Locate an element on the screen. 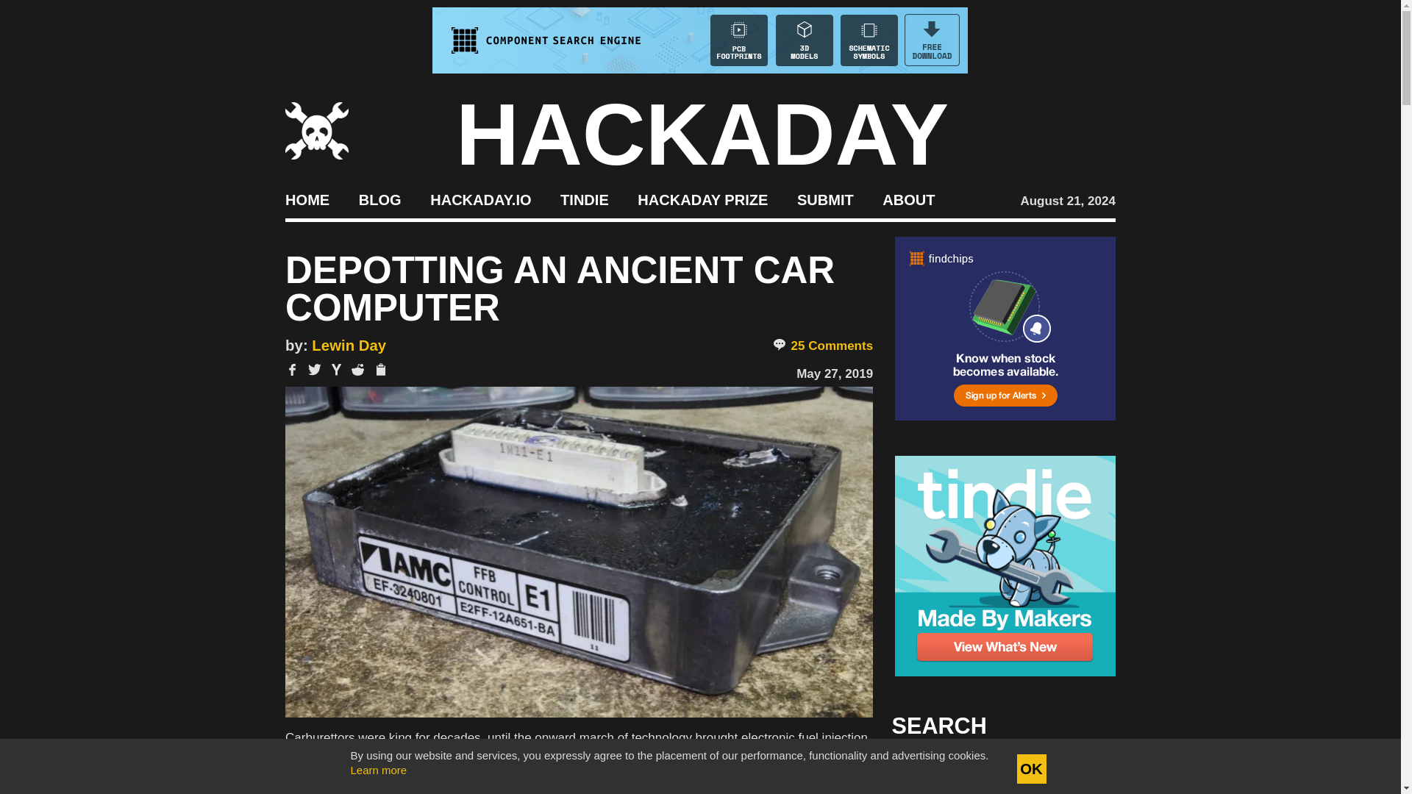  HOME is located at coordinates (307, 198).